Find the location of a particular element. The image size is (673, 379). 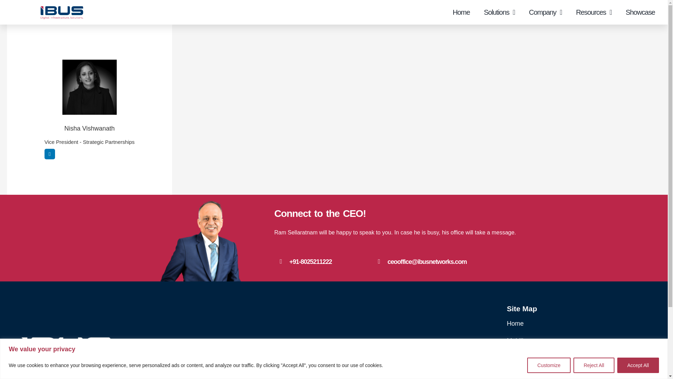

Reject All is located at coordinates (593, 365).